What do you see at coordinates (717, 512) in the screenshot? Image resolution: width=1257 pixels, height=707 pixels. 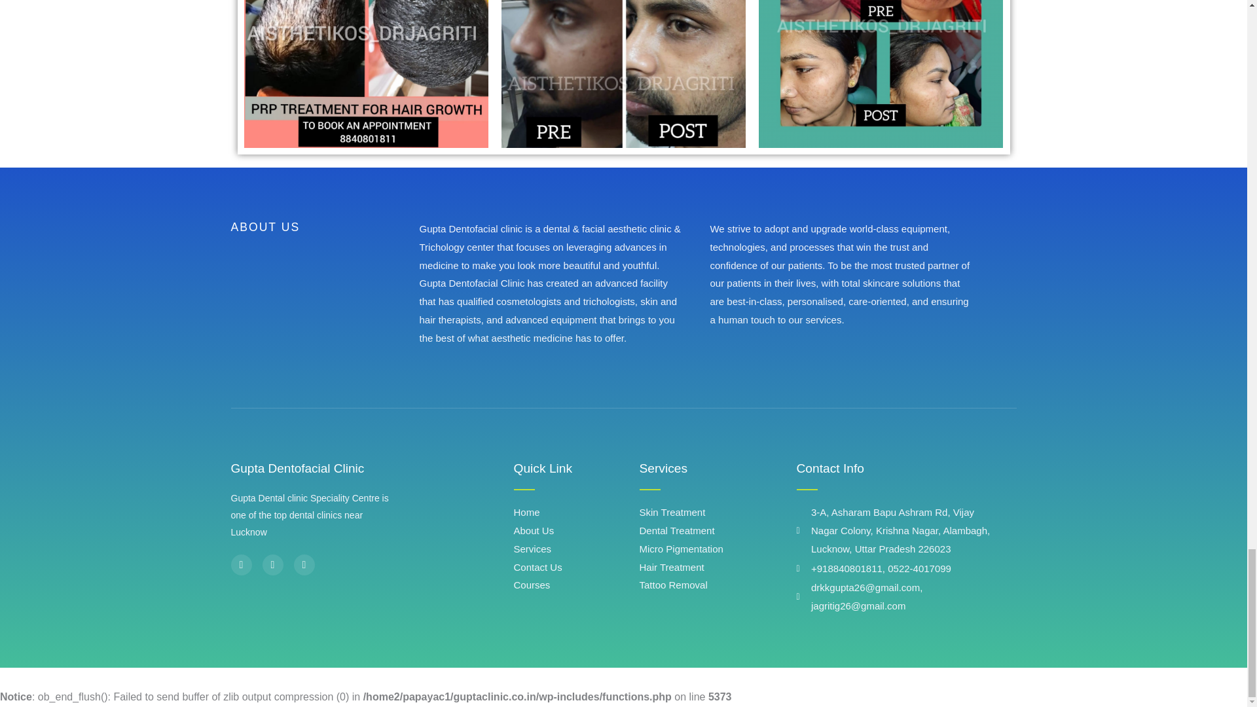 I see `Skin Treatment` at bounding box center [717, 512].